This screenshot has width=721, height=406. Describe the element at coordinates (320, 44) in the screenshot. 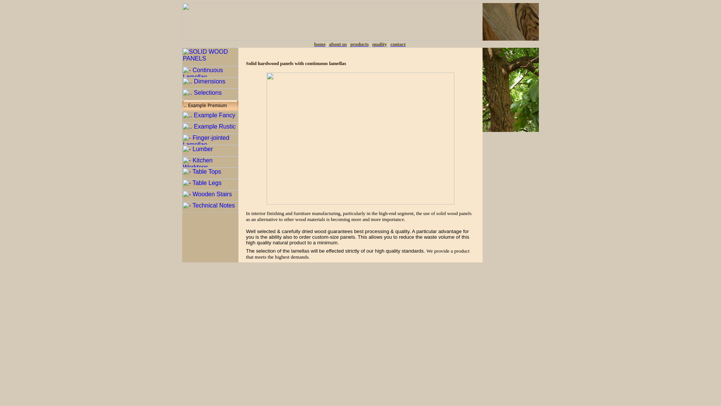

I see `home` at that location.